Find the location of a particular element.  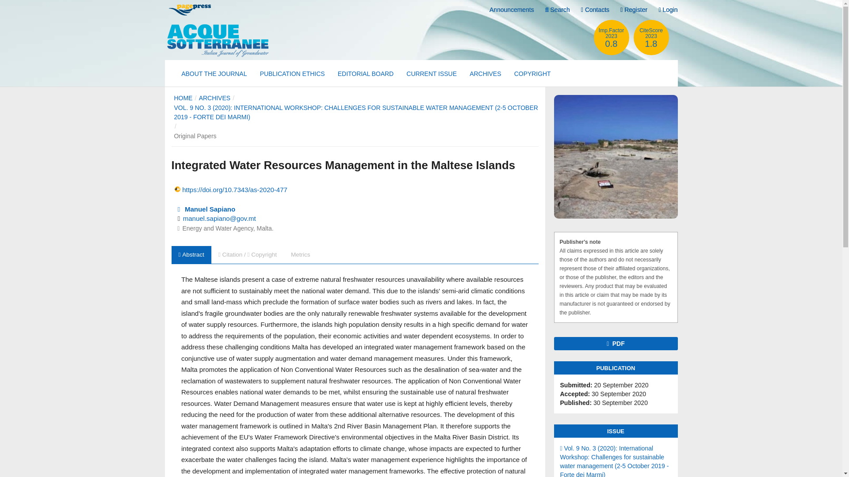

PlumX Metrics is located at coordinates (355, 208).